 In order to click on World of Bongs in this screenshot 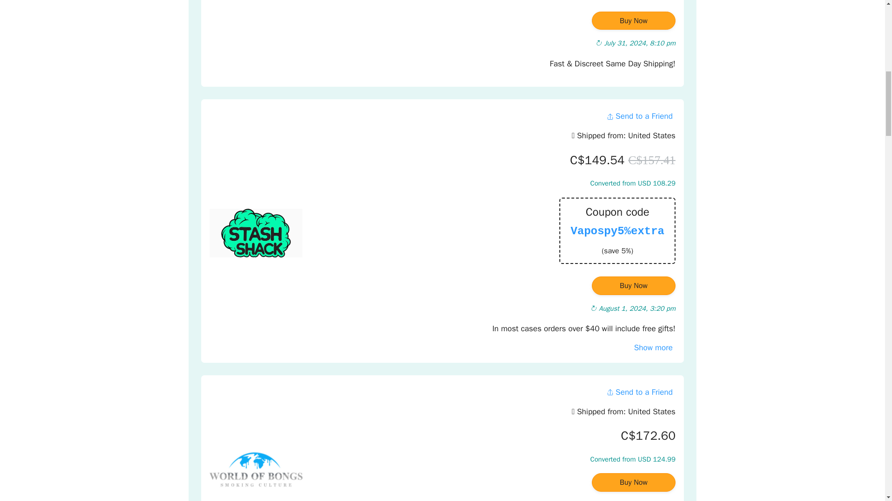, I will do `click(256, 469)`.